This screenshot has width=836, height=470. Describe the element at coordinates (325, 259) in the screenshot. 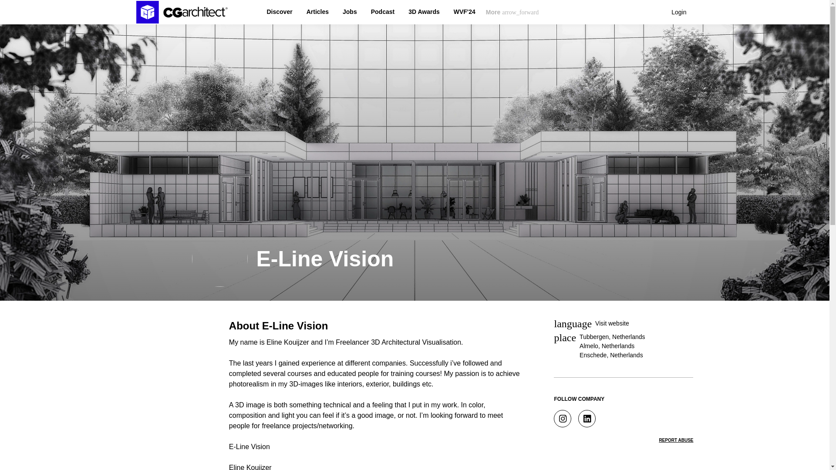

I see `E-Line Vision` at that location.